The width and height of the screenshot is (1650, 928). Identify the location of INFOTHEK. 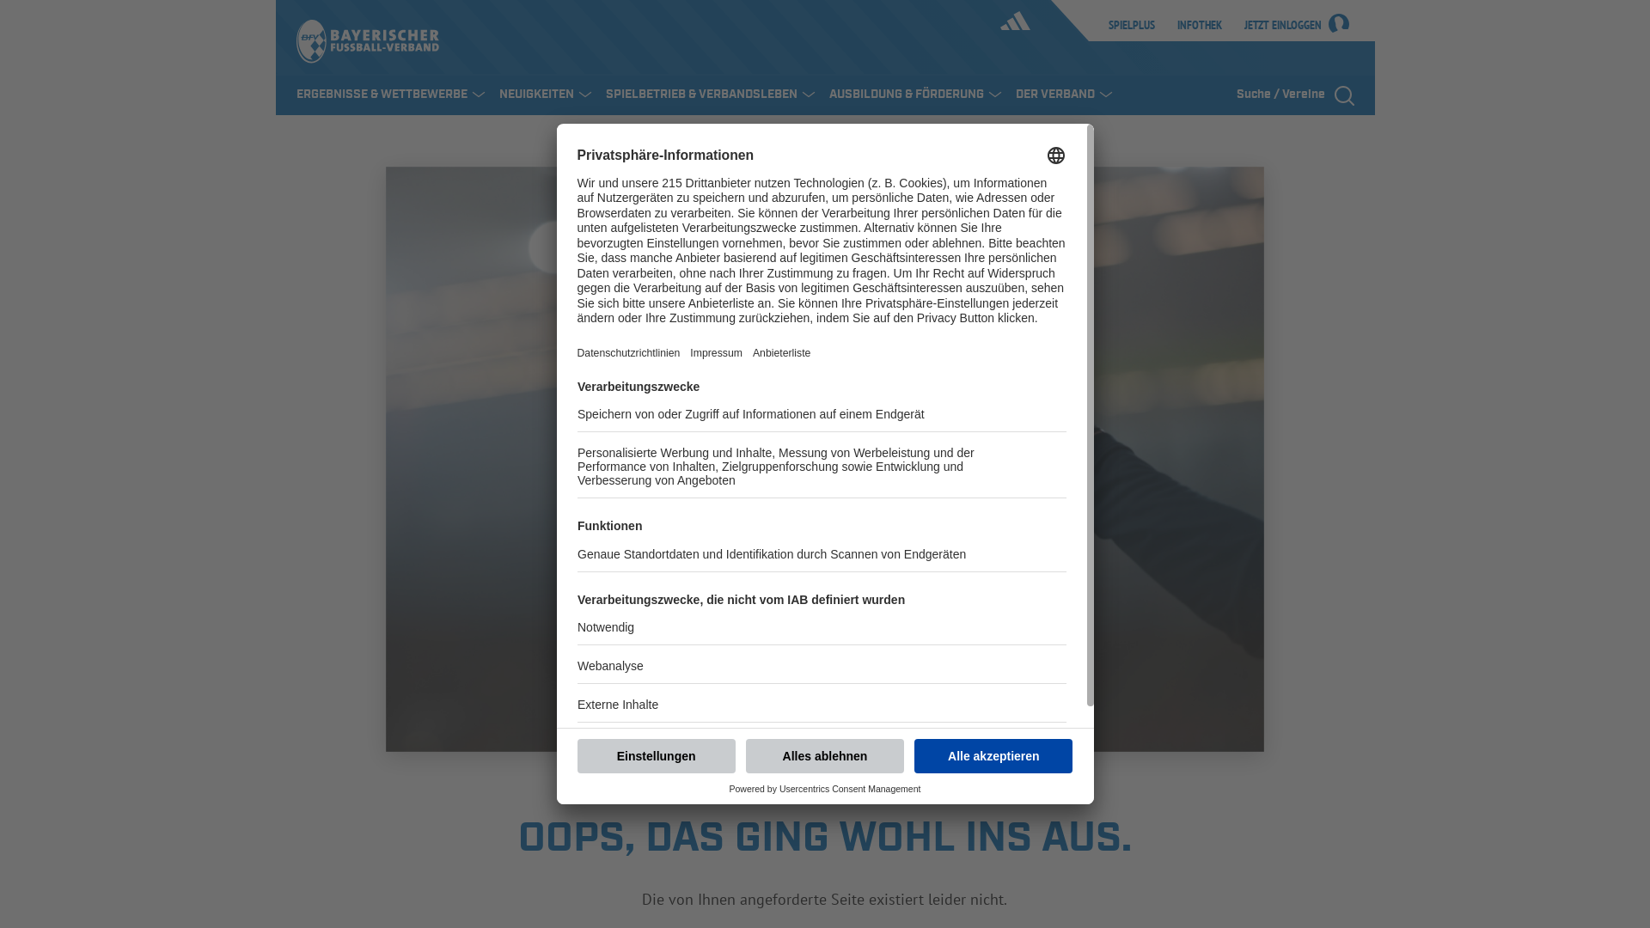
(1204, 21).